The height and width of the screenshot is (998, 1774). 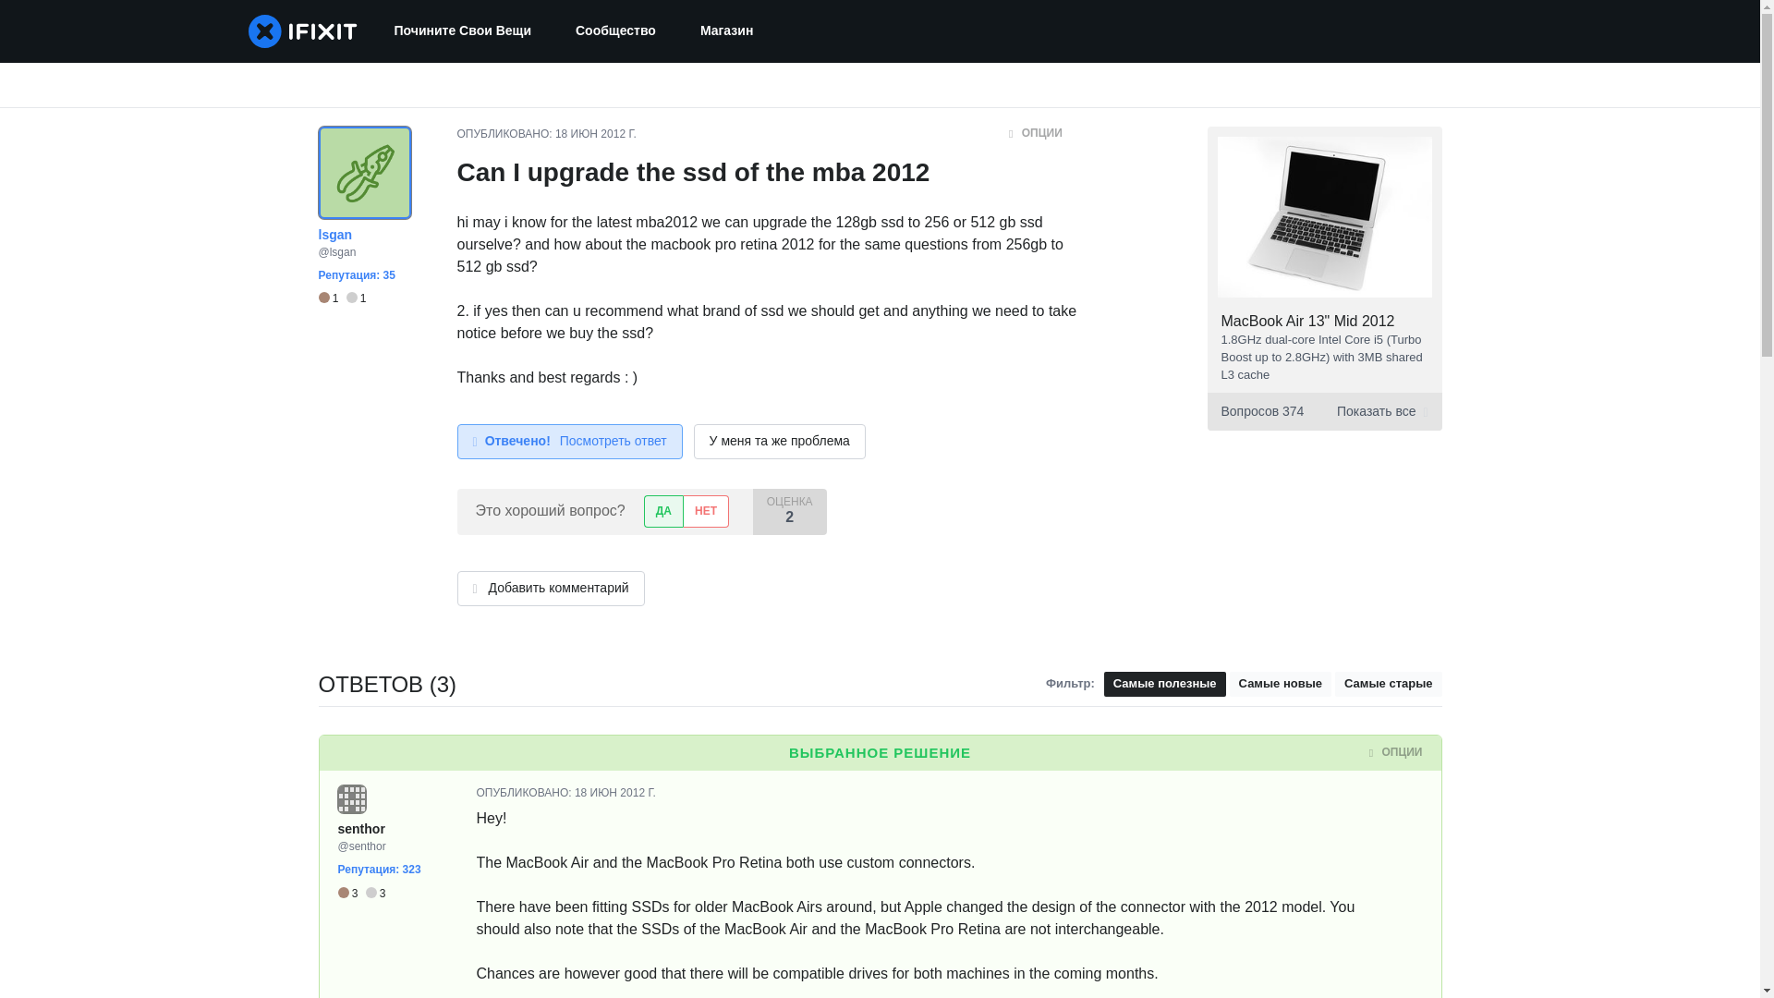 What do you see at coordinates (1308, 322) in the screenshot?
I see `MacBook Air 13" Mid 2012` at bounding box center [1308, 322].